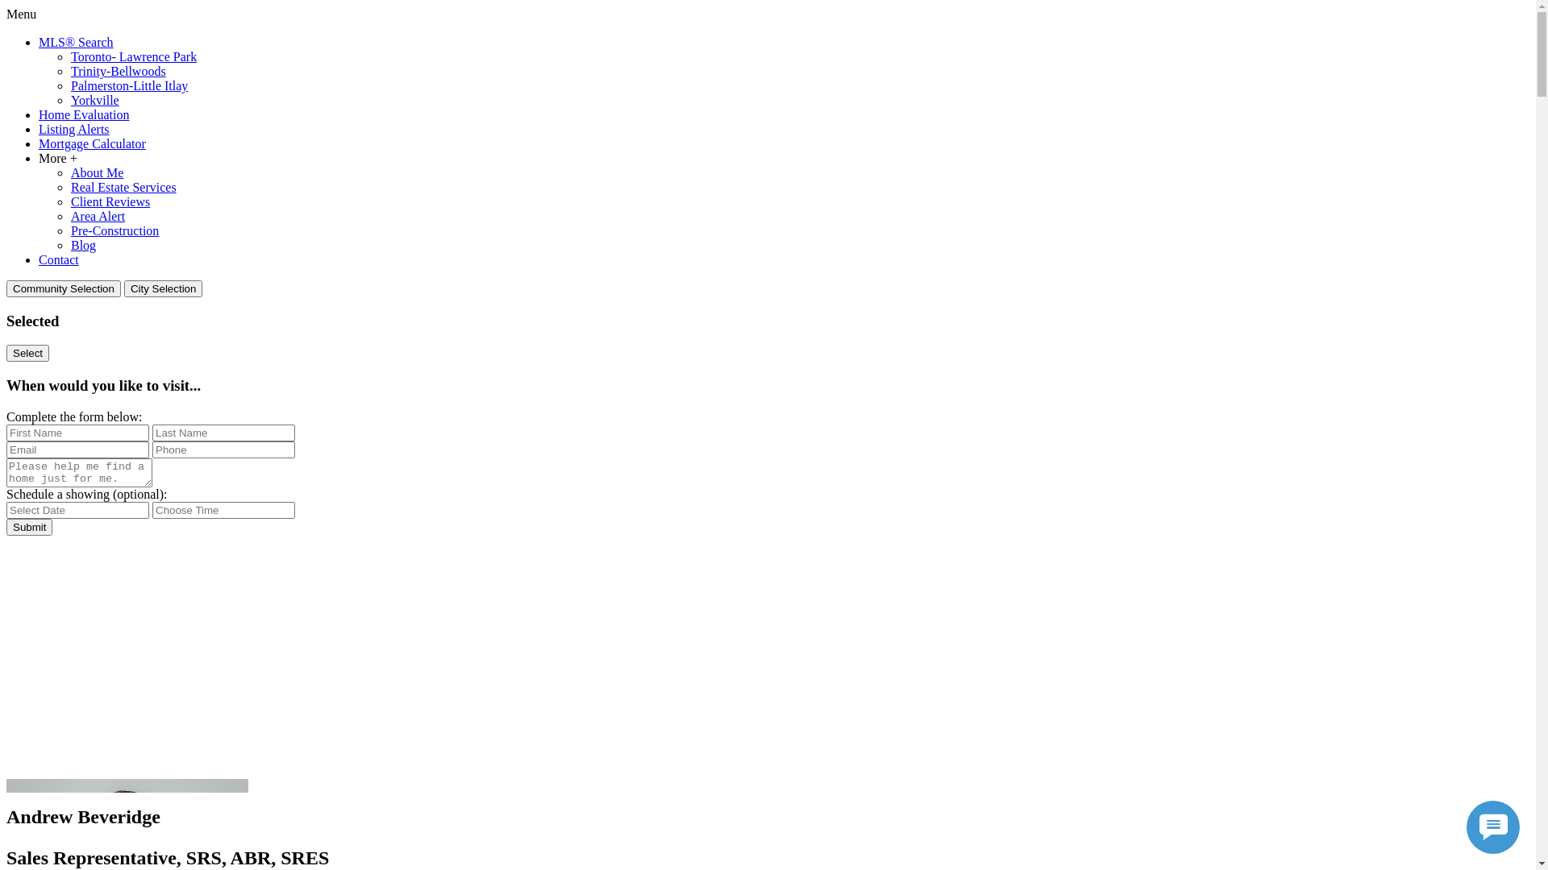  I want to click on Community Selection, so click(64, 288).